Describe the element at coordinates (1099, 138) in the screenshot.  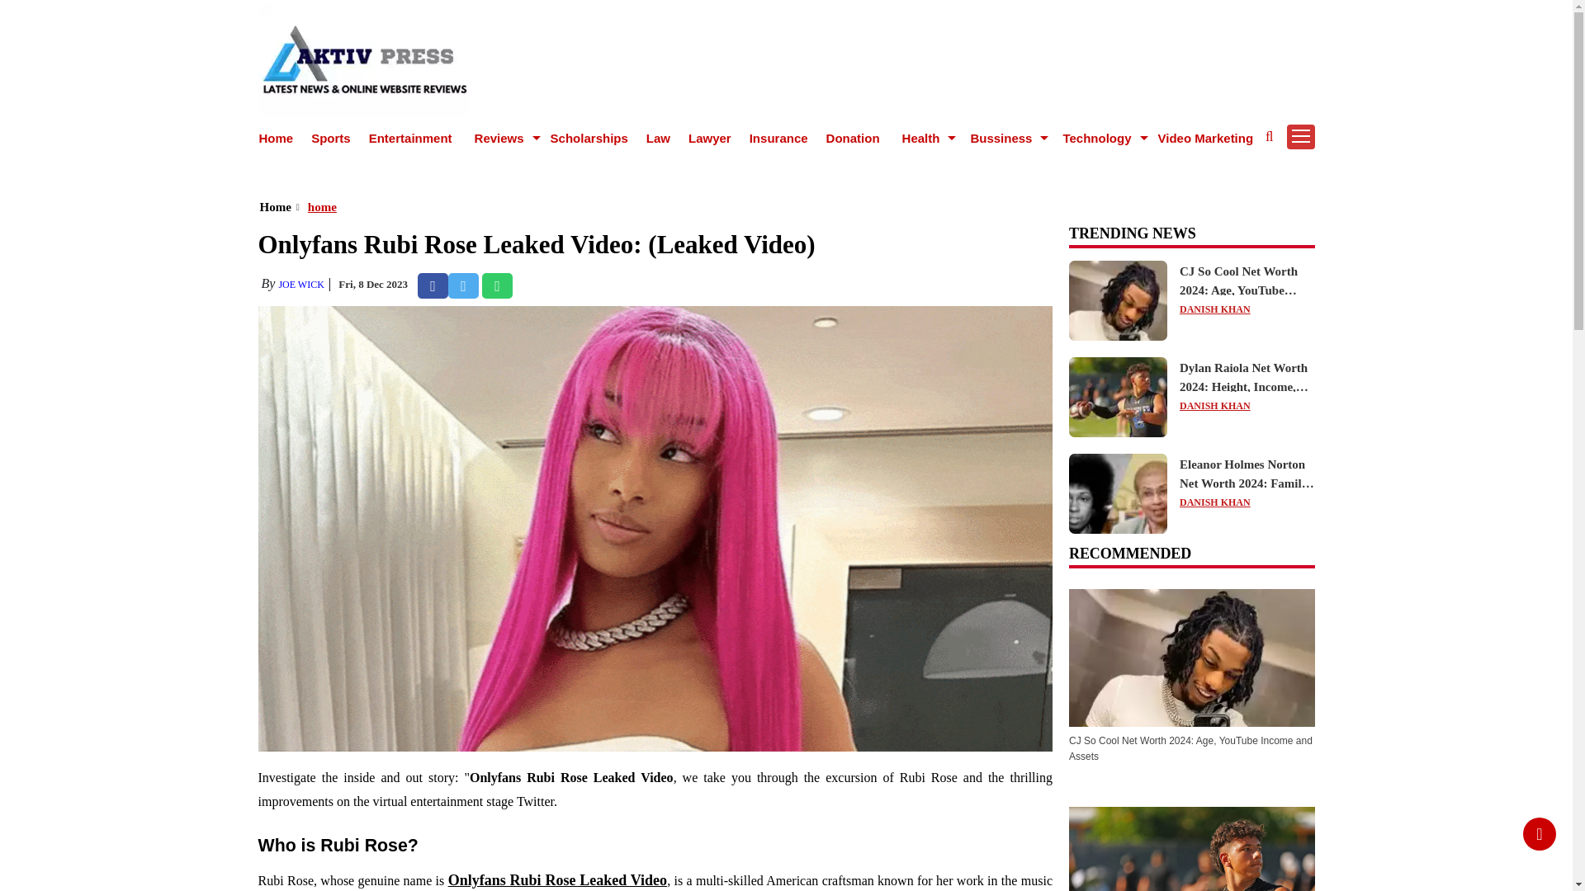
I see `Technology` at that location.